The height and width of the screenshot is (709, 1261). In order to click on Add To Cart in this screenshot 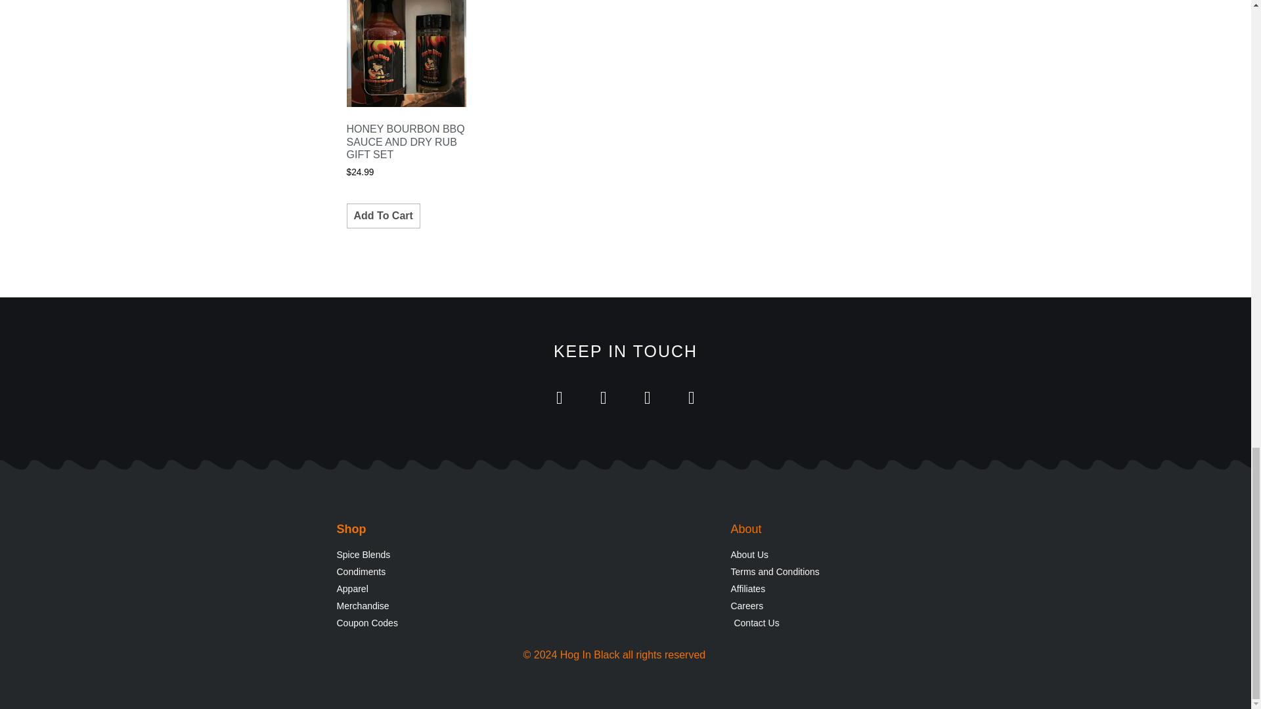, I will do `click(384, 215)`.